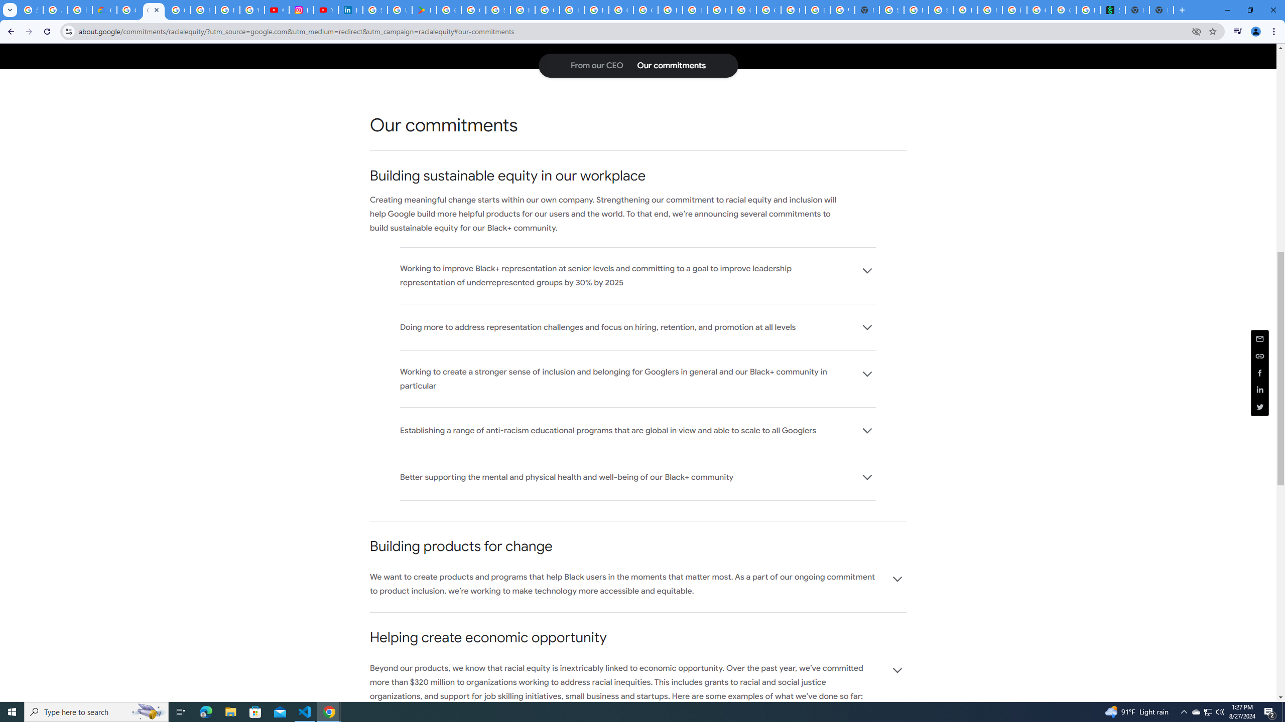 This screenshot has width=1285, height=722. What do you see at coordinates (744, 10) in the screenshot?
I see `Google Cloud Platform` at bounding box center [744, 10].